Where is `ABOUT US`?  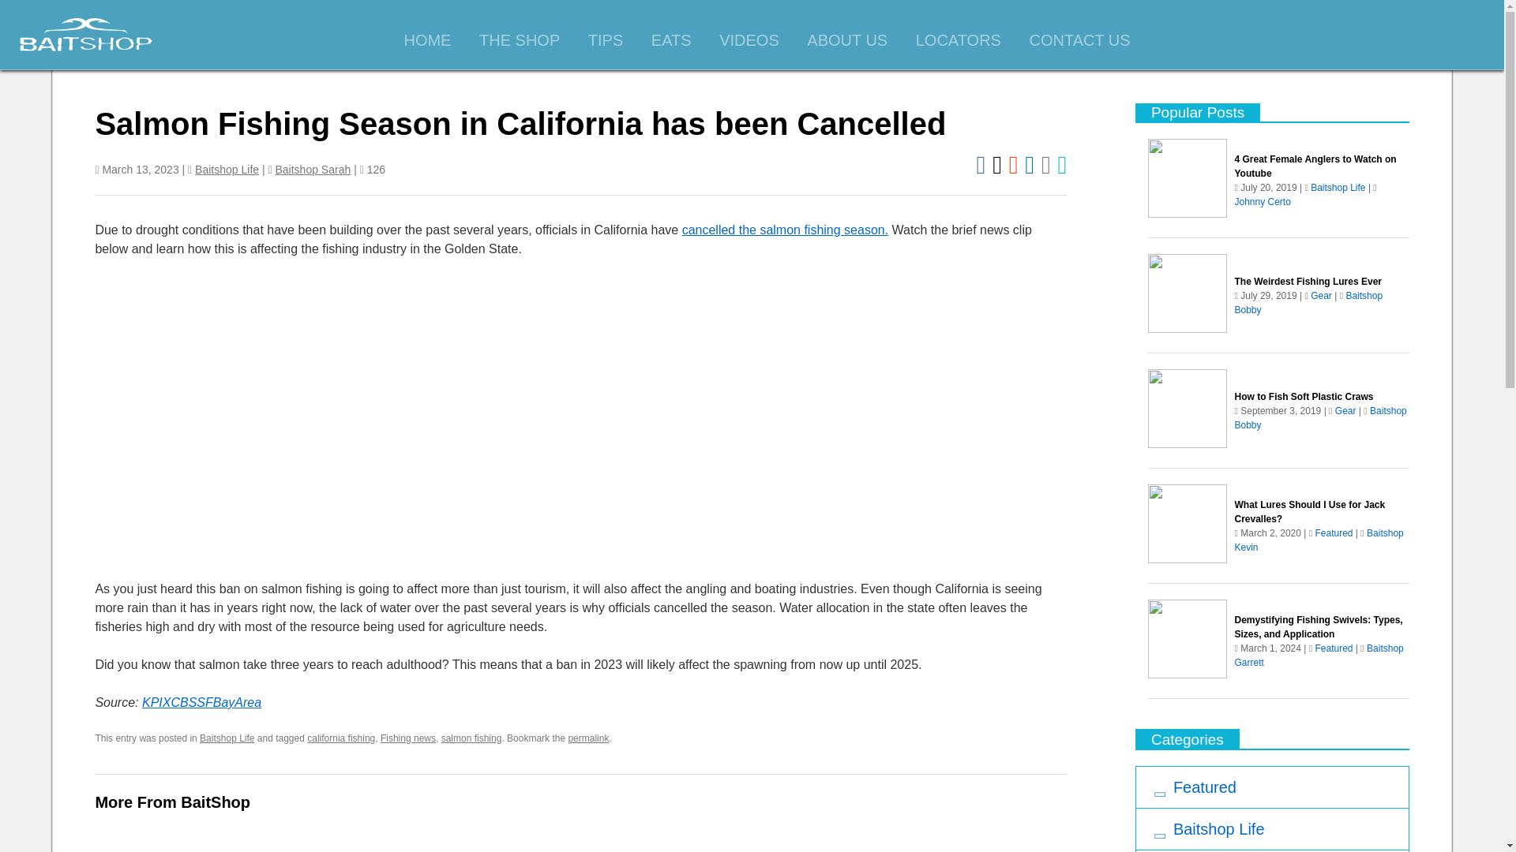 ABOUT US is located at coordinates (846, 40).